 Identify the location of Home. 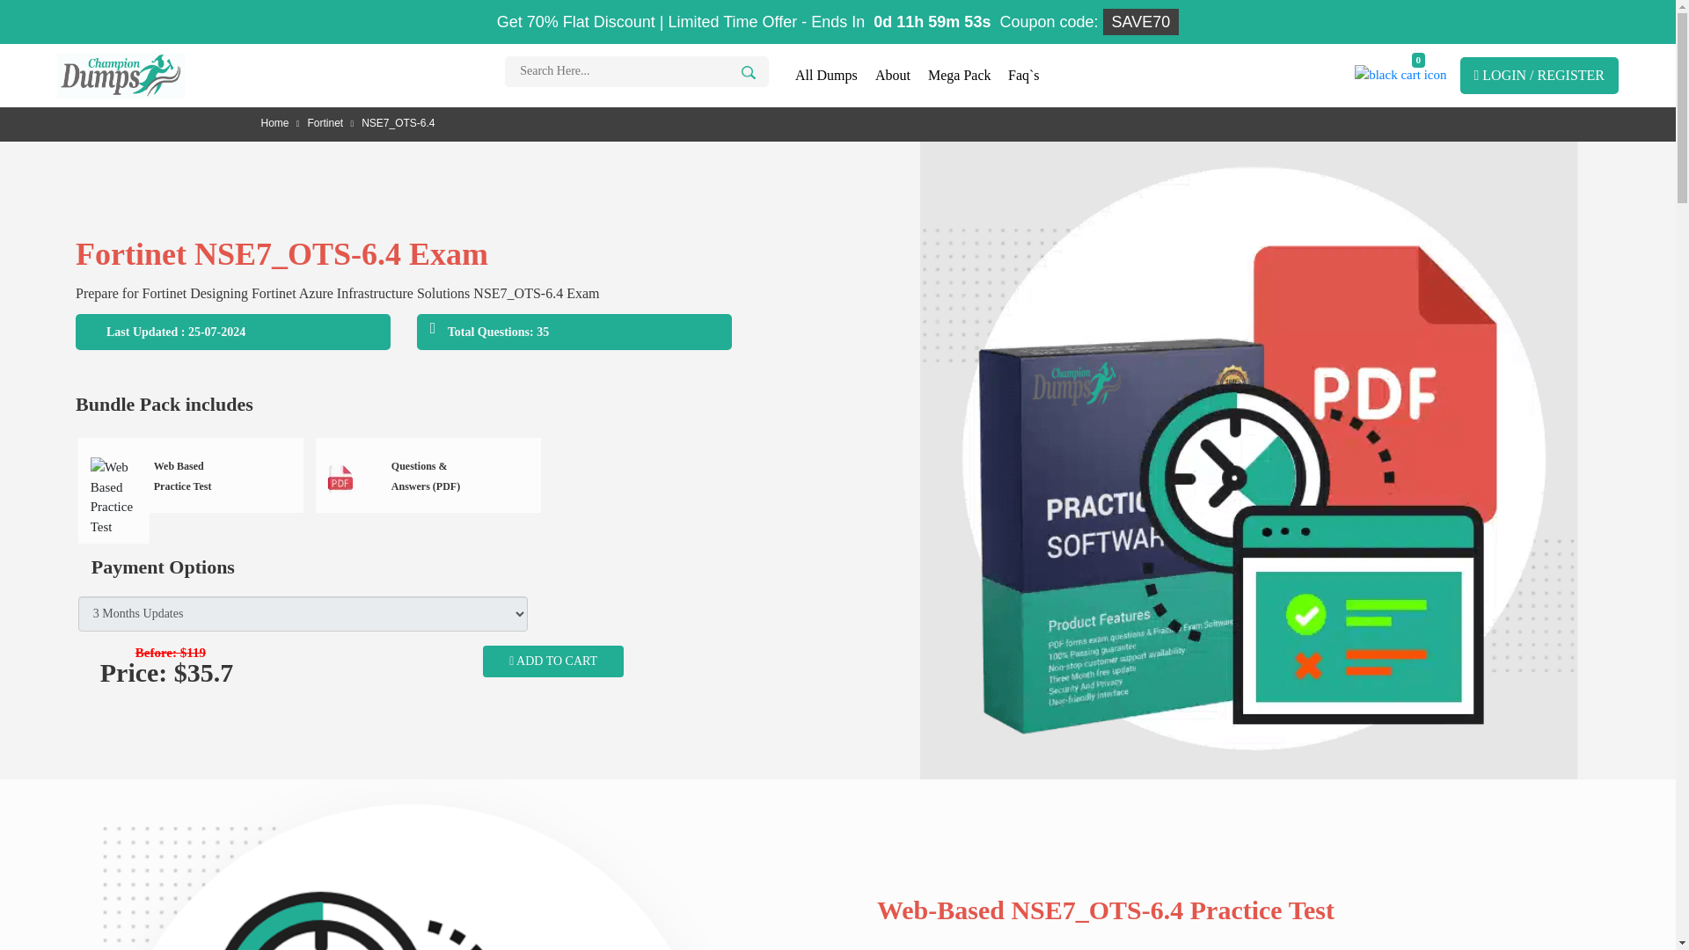
(281, 122).